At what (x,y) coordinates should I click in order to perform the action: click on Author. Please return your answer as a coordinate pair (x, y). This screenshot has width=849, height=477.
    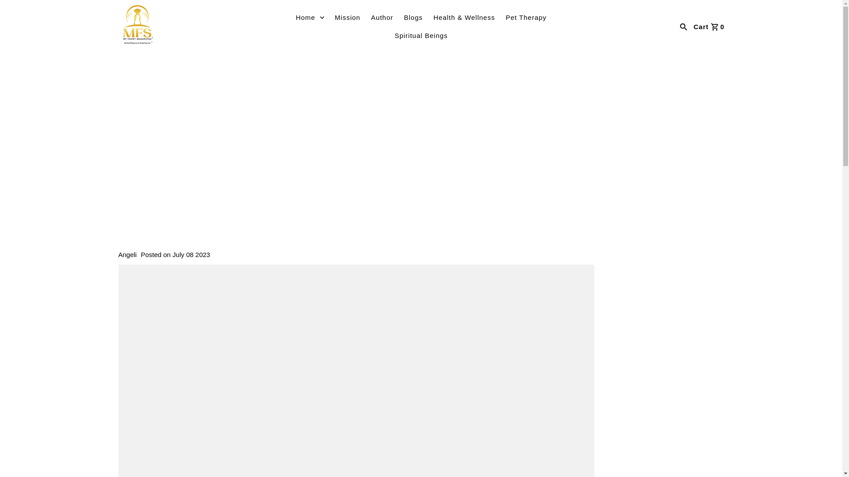
    Looking at the image, I should click on (382, 18).